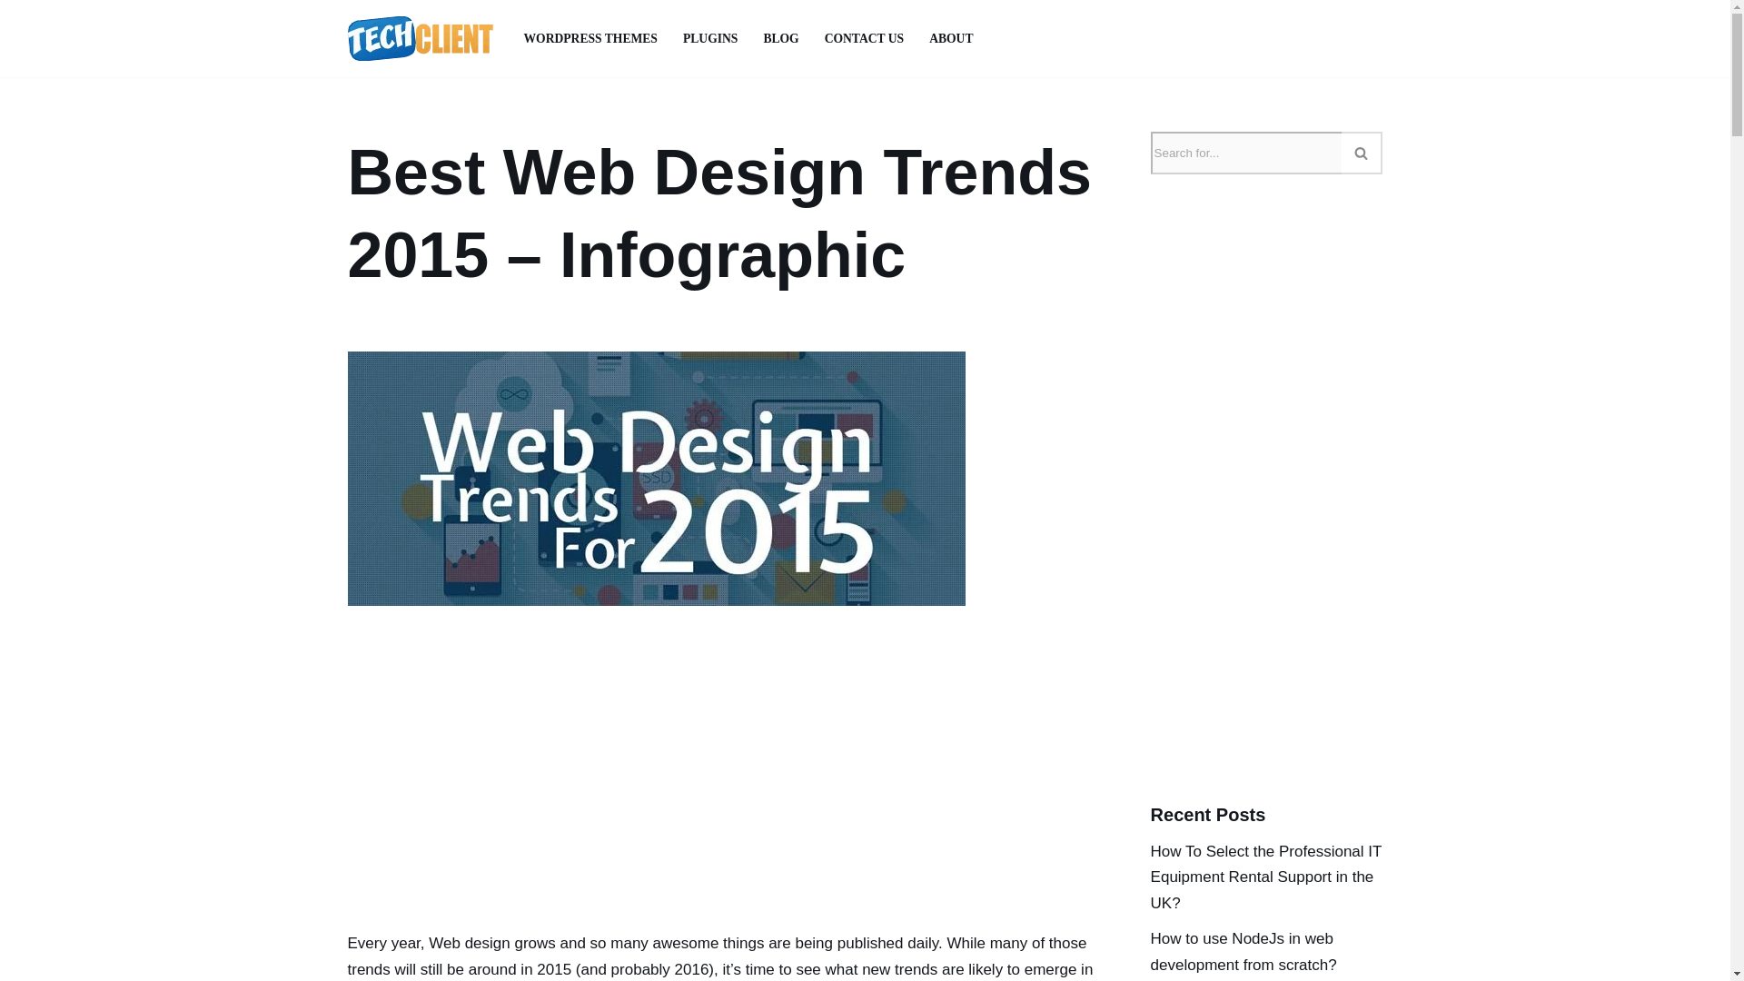  I want to click on Advertisement, so click(721, 796).